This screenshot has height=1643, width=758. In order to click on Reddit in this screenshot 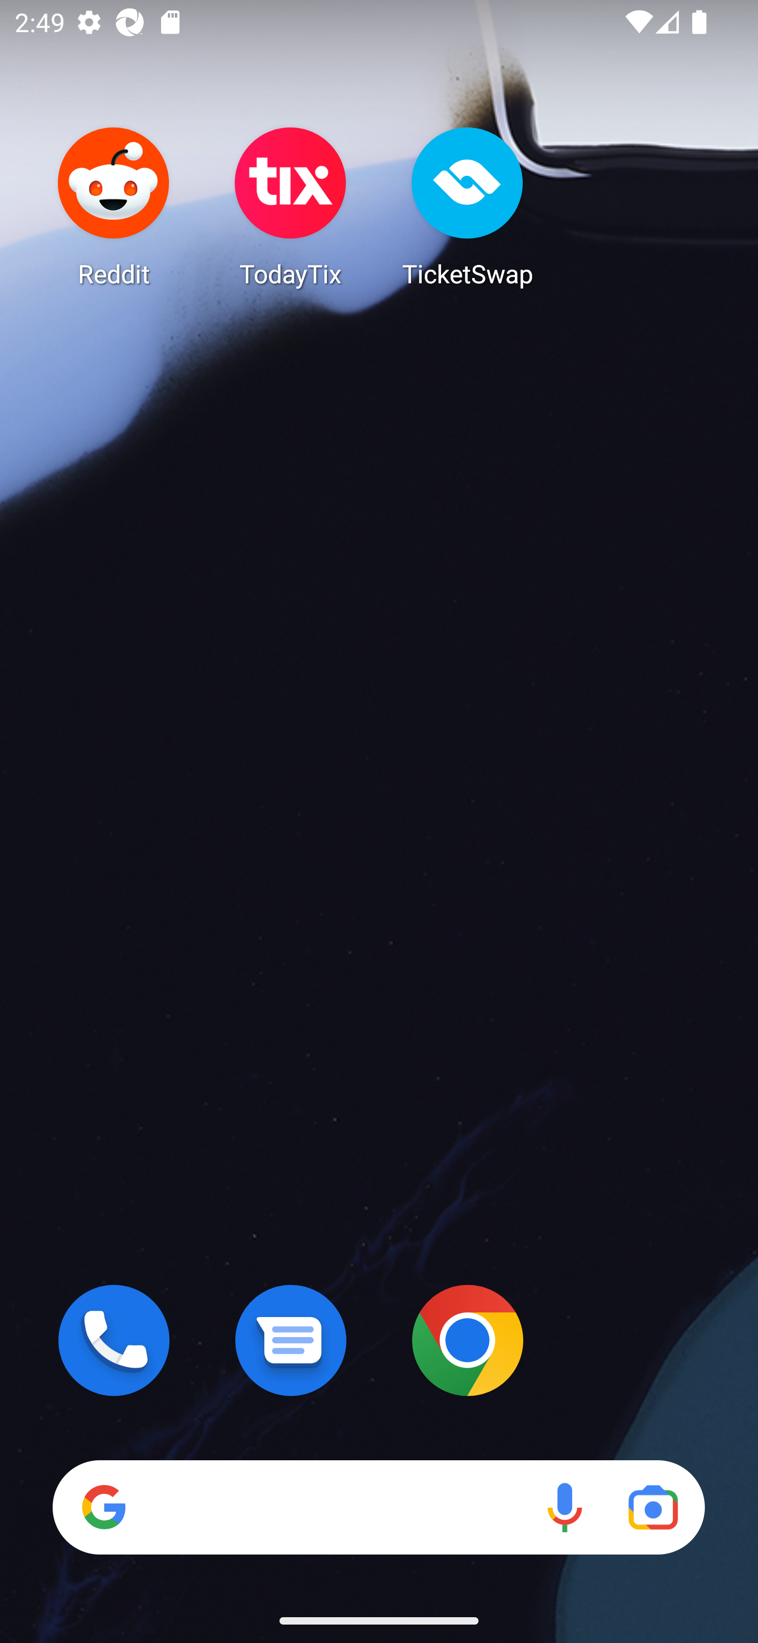, I will do `click(114, 206)`.